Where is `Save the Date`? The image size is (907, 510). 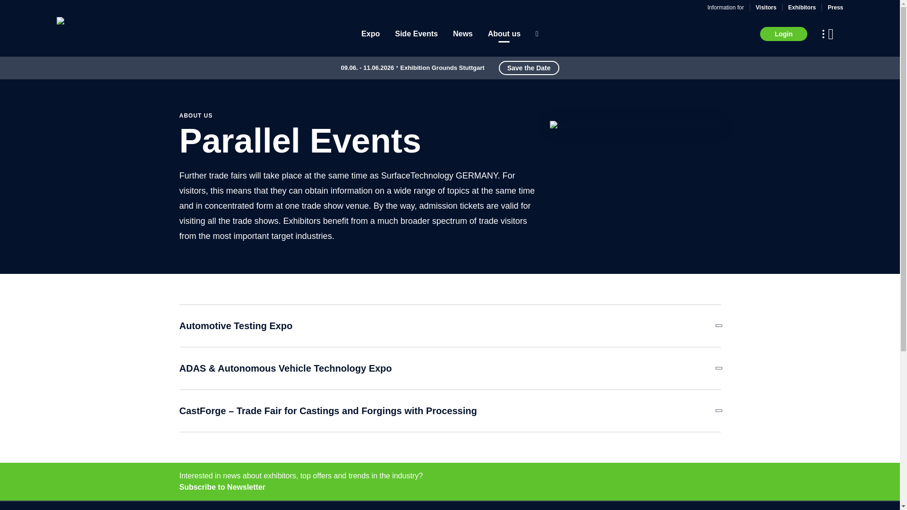
Save the Date is located at coordinates (529, 68).